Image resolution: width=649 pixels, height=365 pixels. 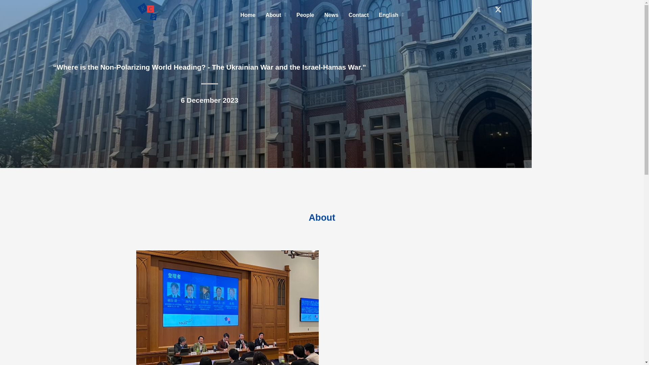 I want to click on About, so click(x=276, y=15).